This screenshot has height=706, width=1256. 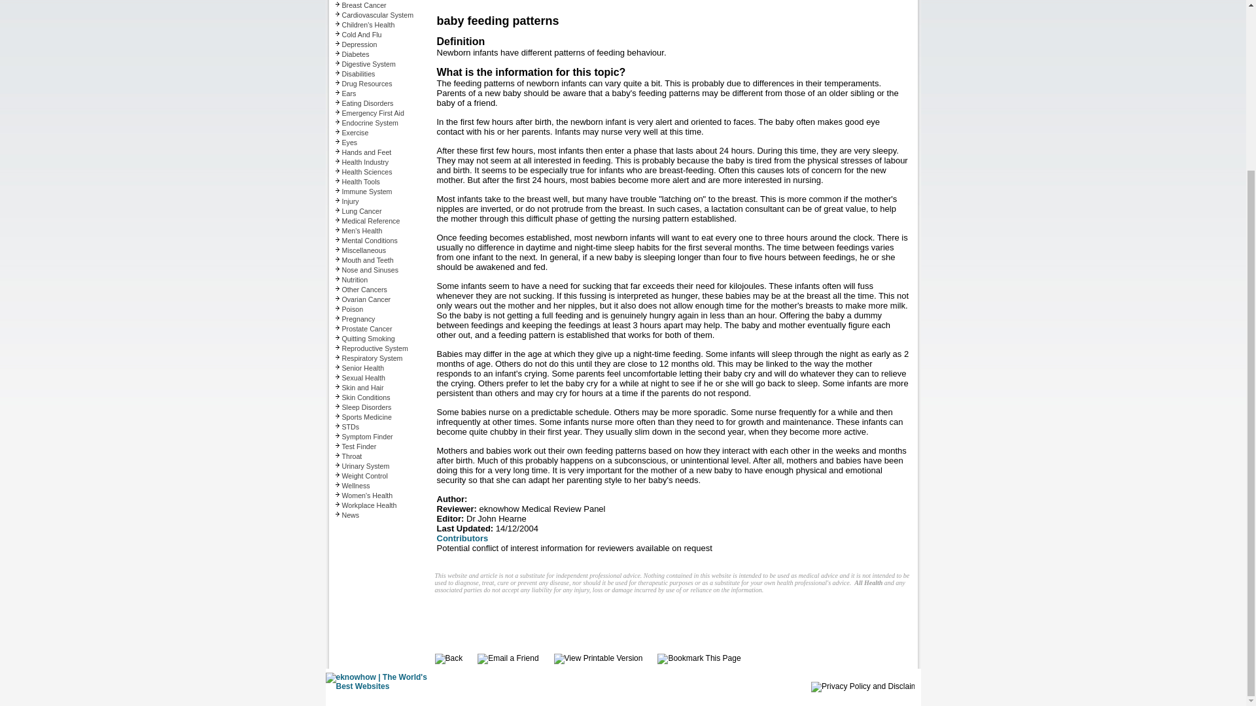 I want to click on View Printable Version, so click(x=598, y=659).